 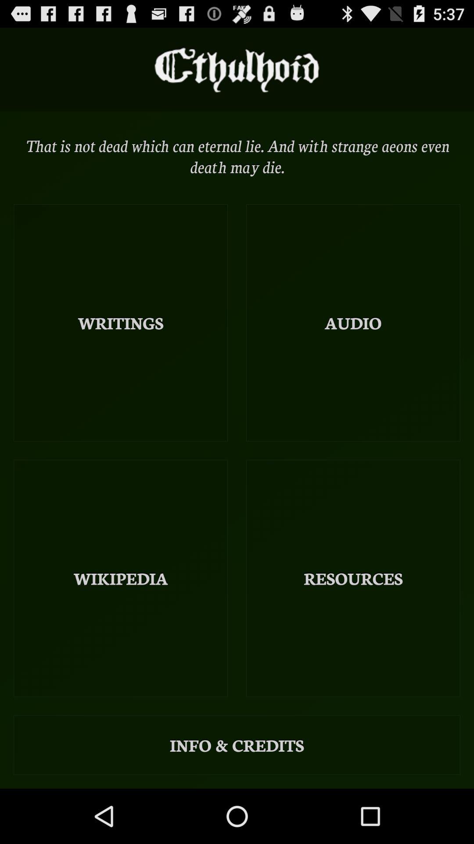 I want to click on turn off the writings icon, so click(x=121, y=323).